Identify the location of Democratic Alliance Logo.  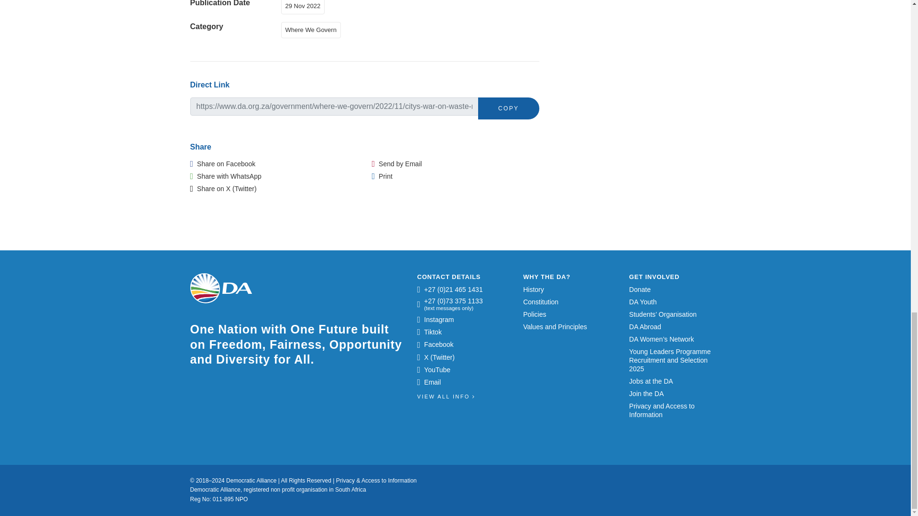
(221, 289).